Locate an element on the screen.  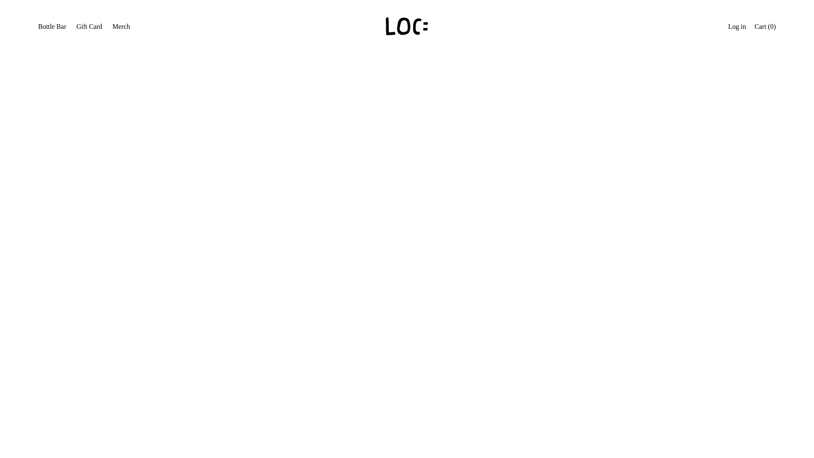
Log in is located at coordinates (737, 28).